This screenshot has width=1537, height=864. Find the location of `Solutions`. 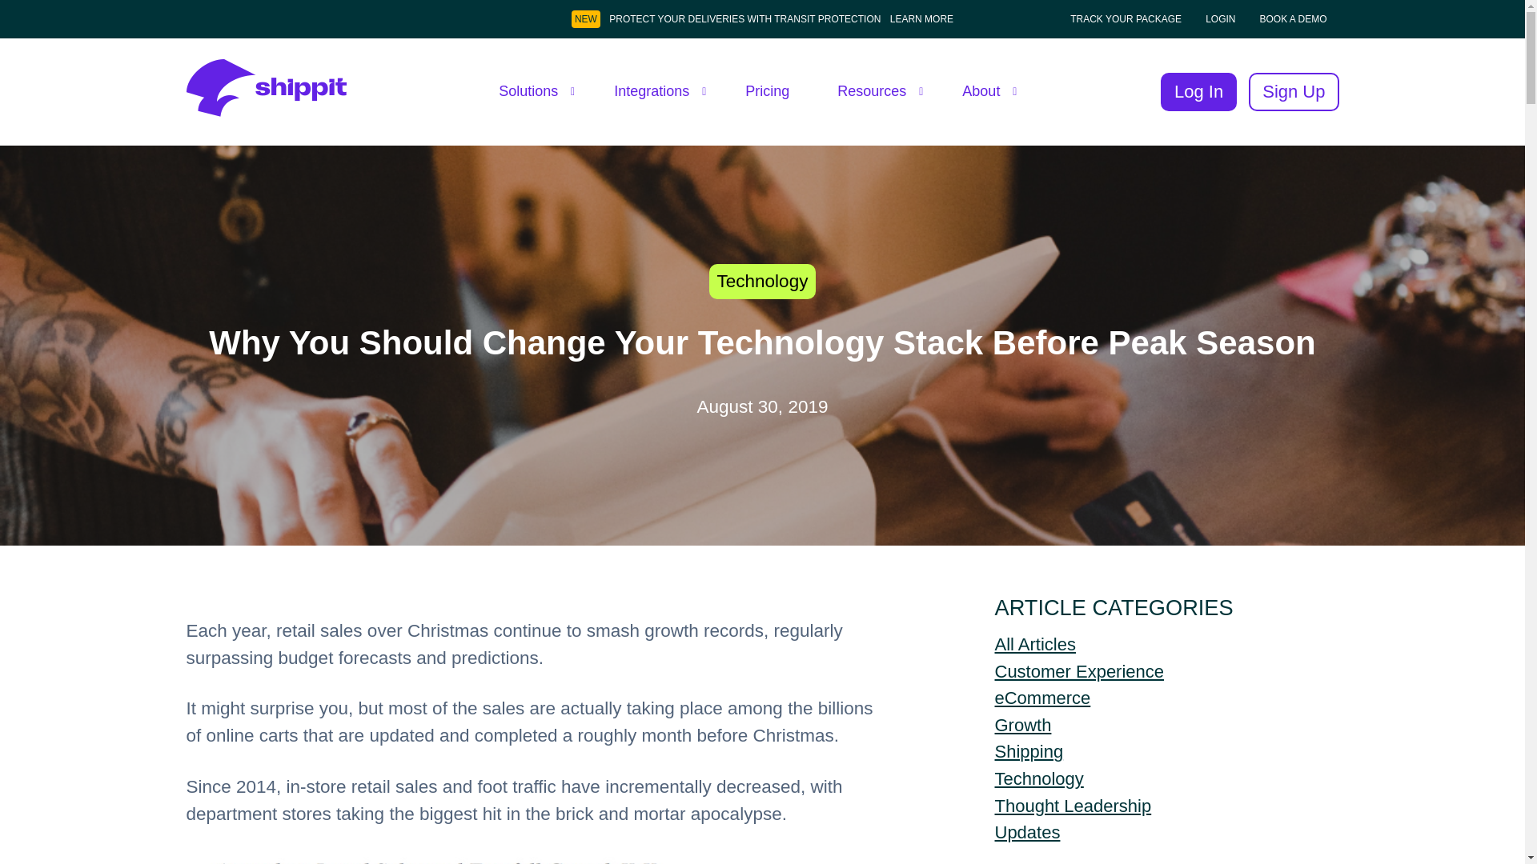

Solutions is located at coordinates (532, 91).